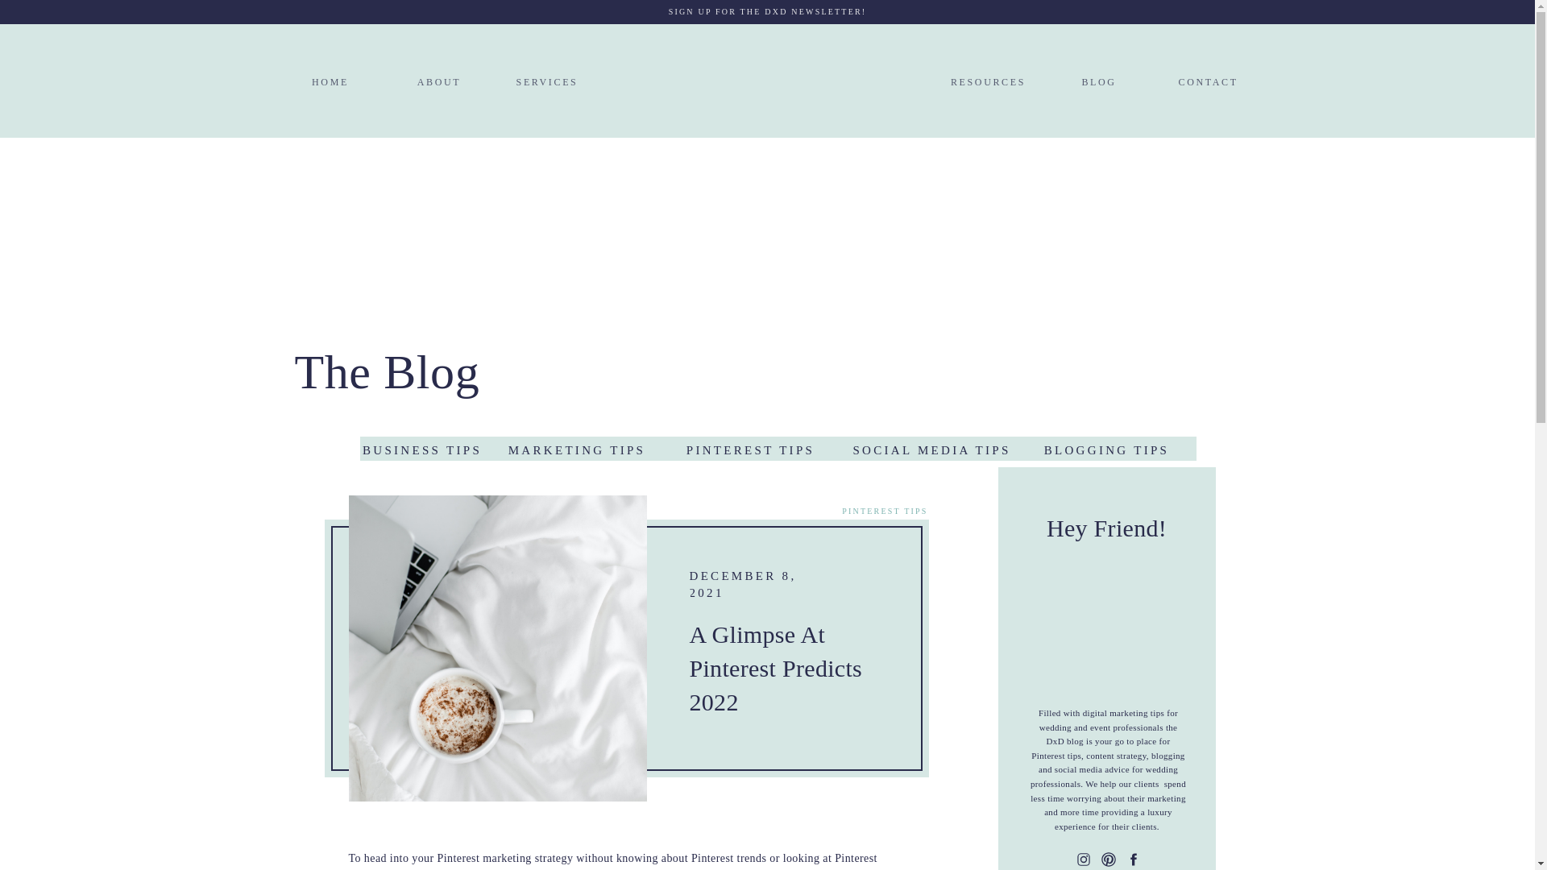 This screenshot has width=1547, height=870. Describe the element at coordinates (988, 81) in the screenshot. I see `RESOURCES` at that location.